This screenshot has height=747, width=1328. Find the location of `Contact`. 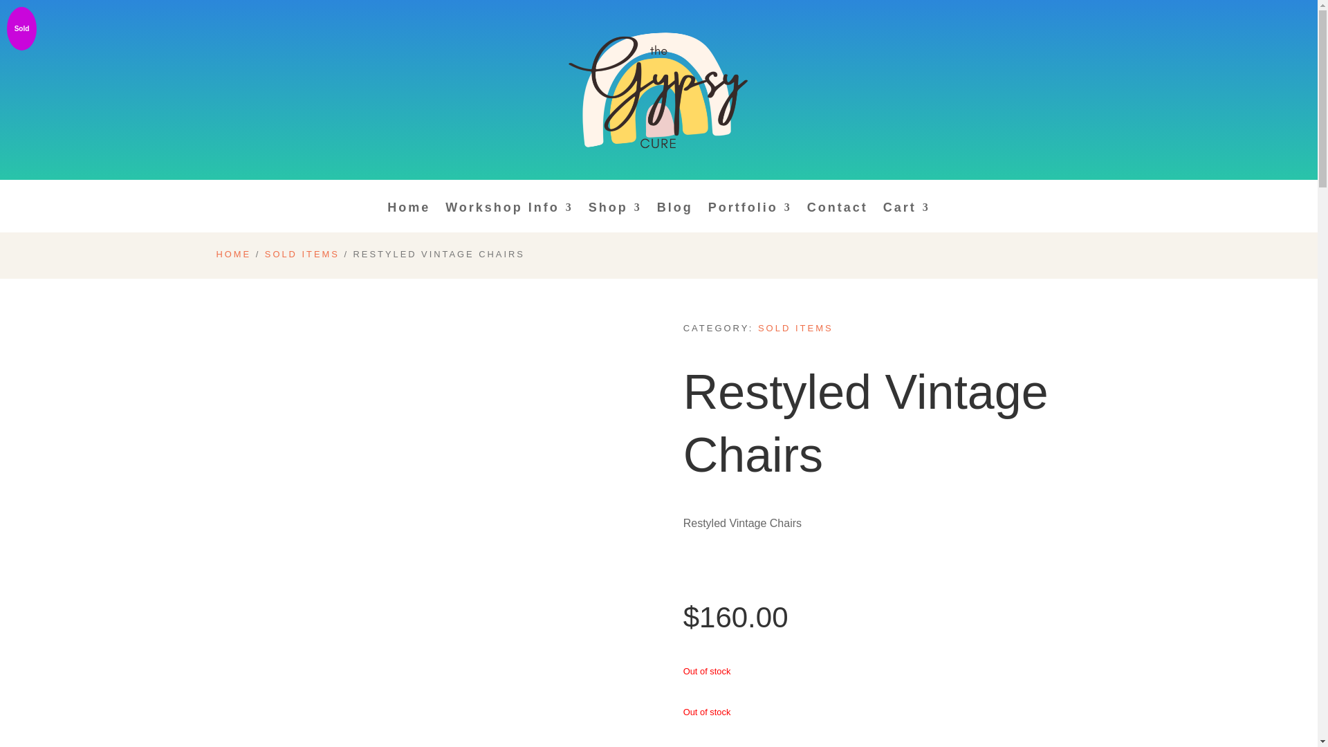

Contact is located at coordinates (838, 217).